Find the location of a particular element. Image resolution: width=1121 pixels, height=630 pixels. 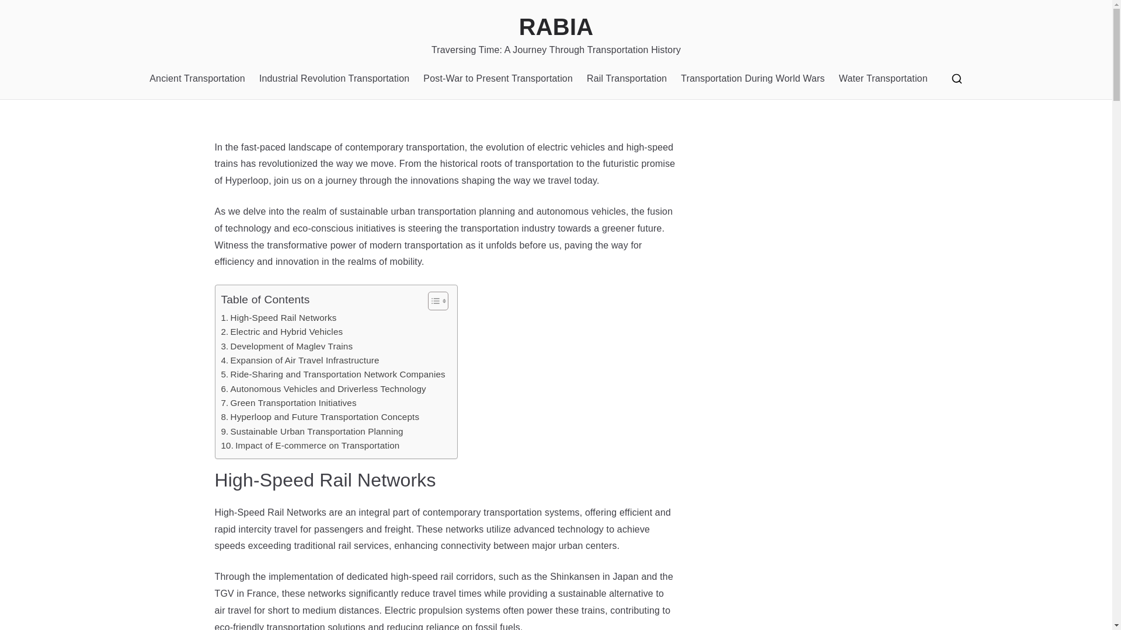

Expansion of Air Travel Infrastructure is located at coordinates (300, 360).